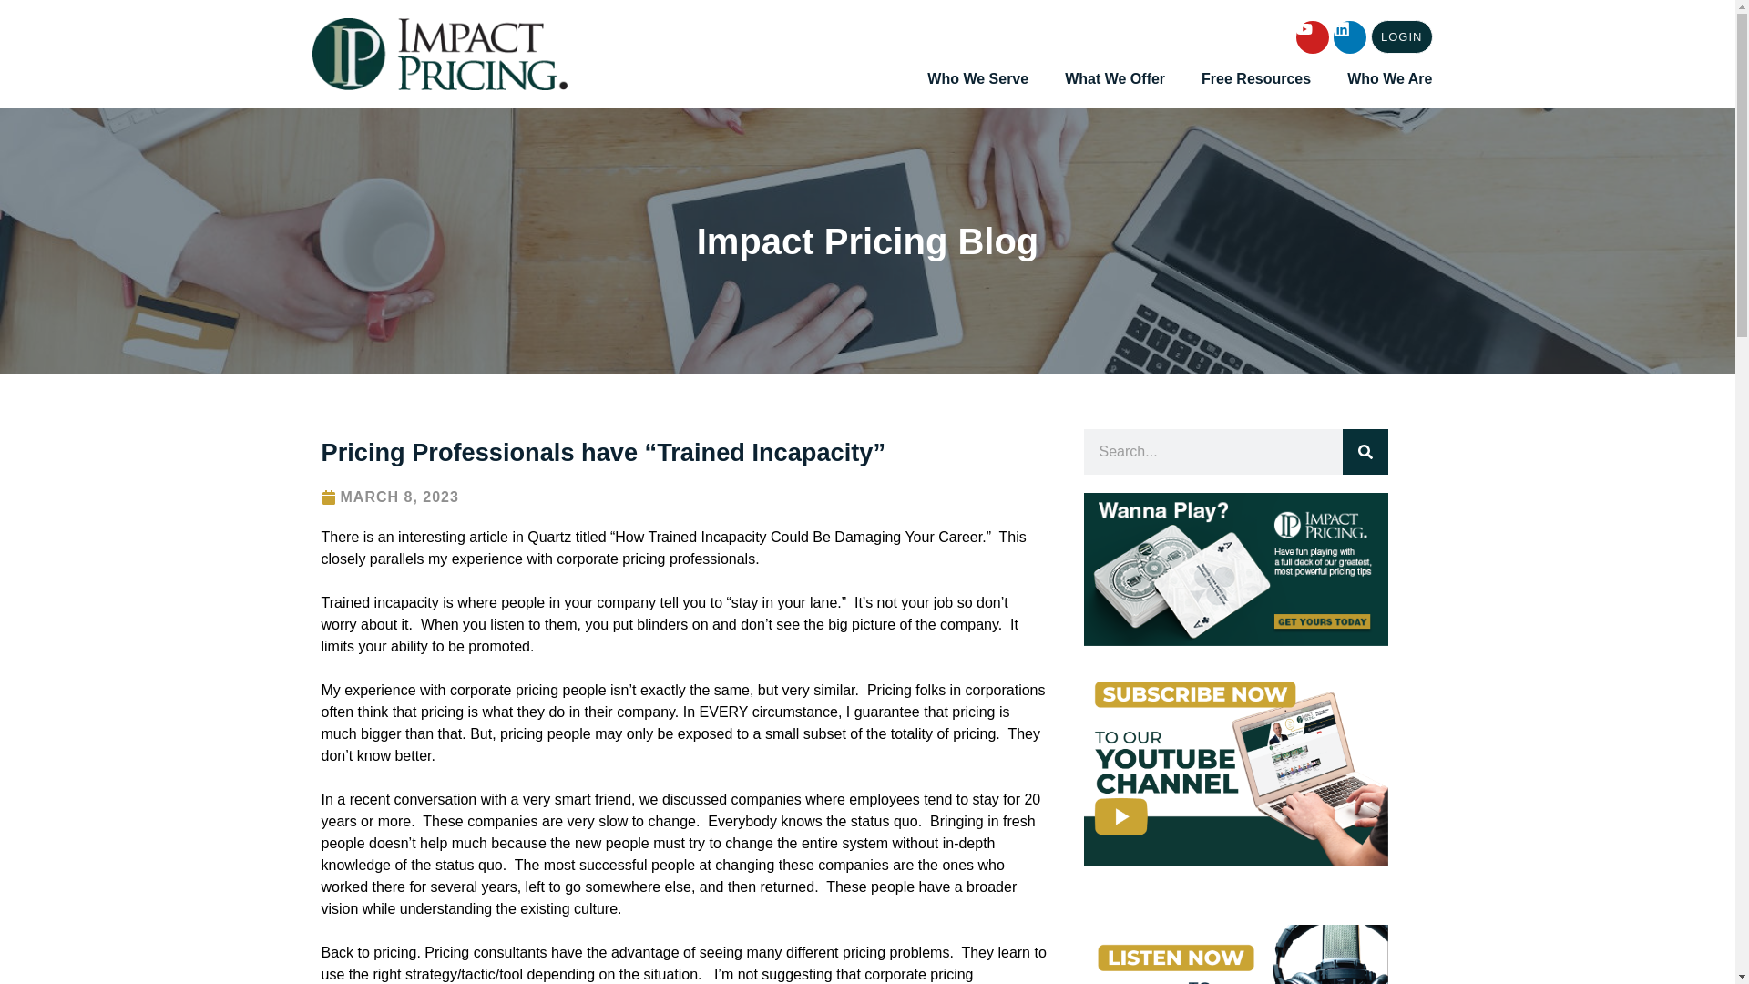 This screenshot has width=1749, height=984. Describe the element at coordinates (977, 78) in the screenshot. I see `Who We Serve` at that location.